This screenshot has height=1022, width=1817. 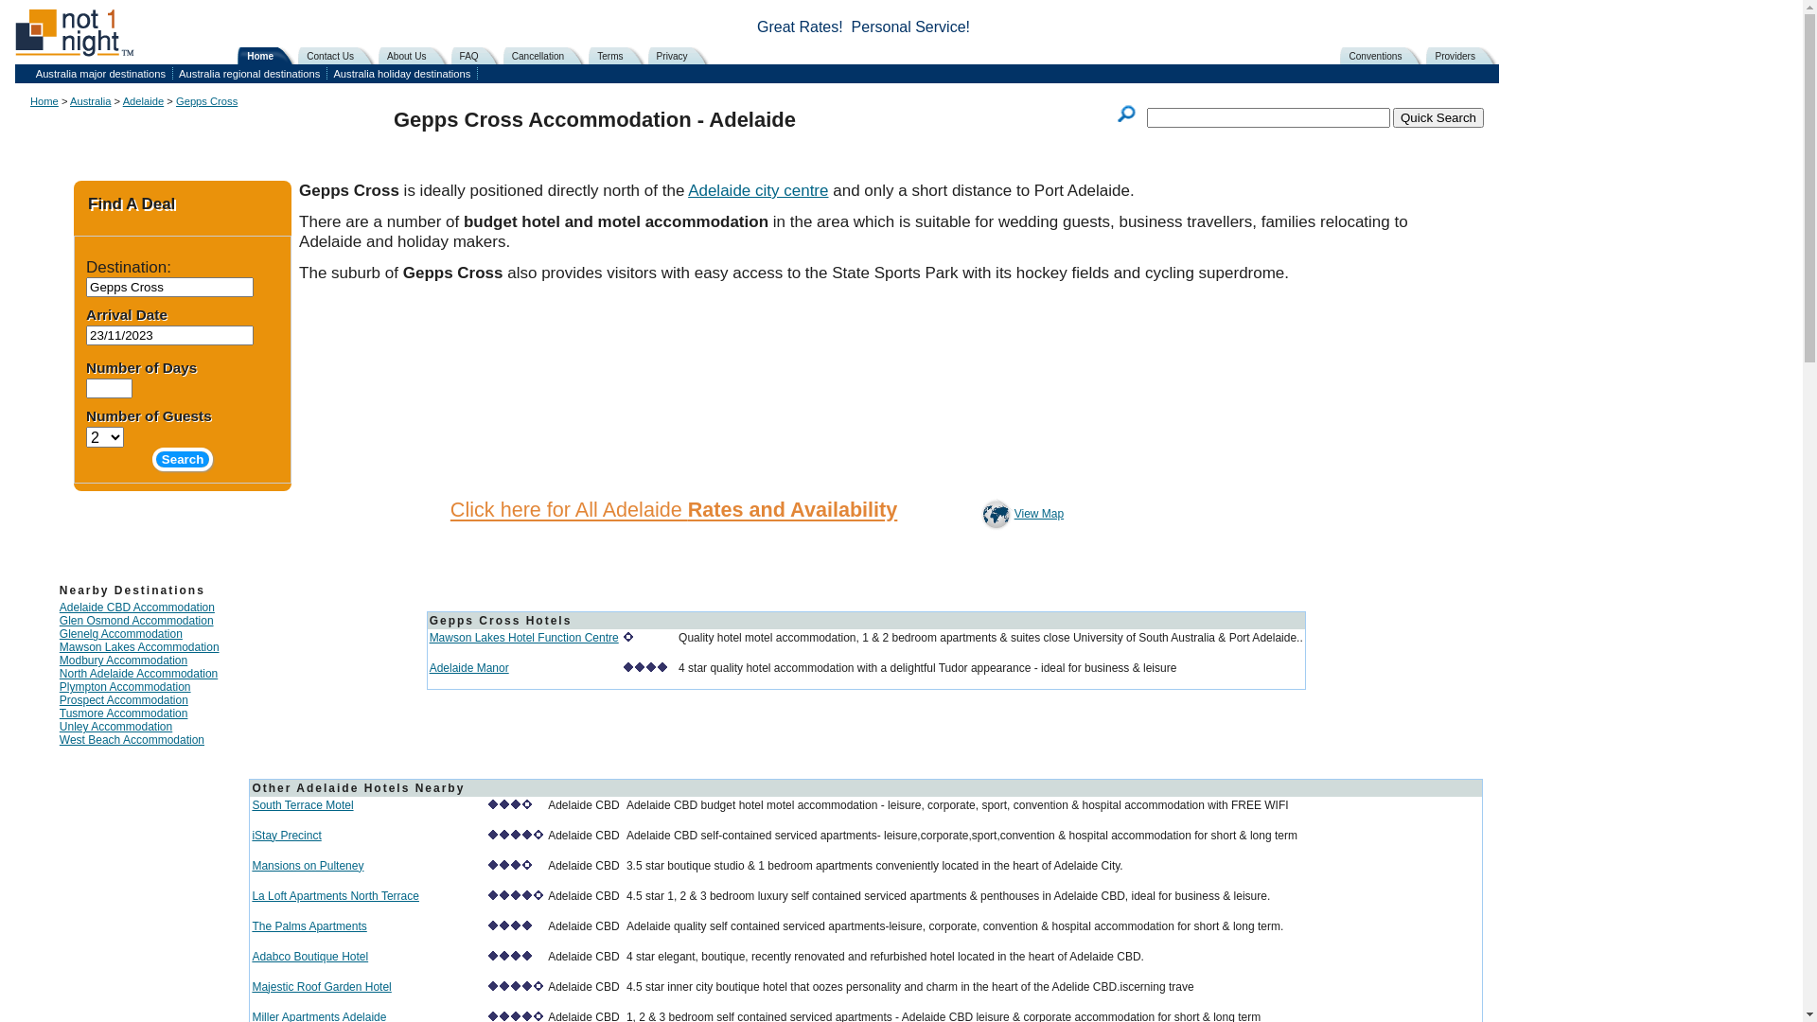 I want to click on The Palms Apartments, so click(x=309, y=926).